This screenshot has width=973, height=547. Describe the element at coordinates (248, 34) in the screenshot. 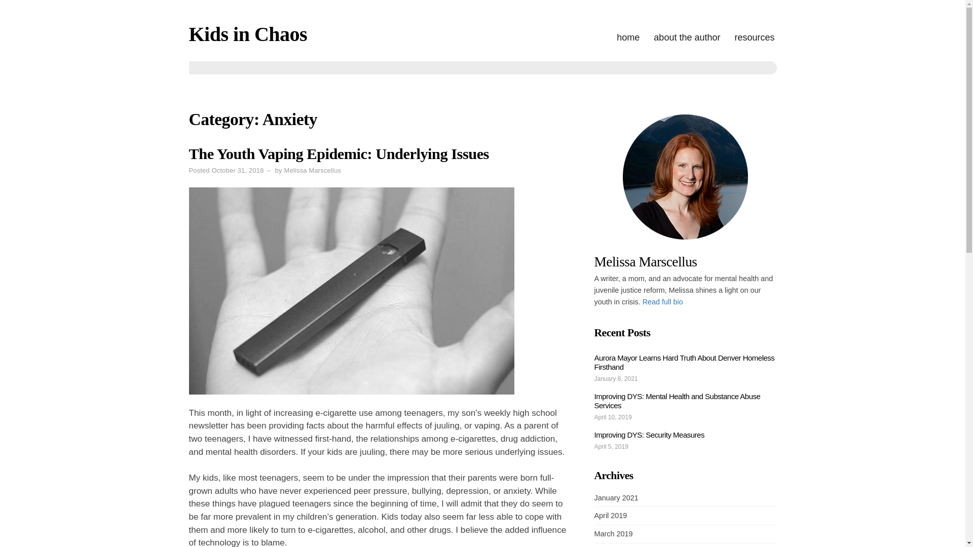

I see `Kids in Chaos` at that location.